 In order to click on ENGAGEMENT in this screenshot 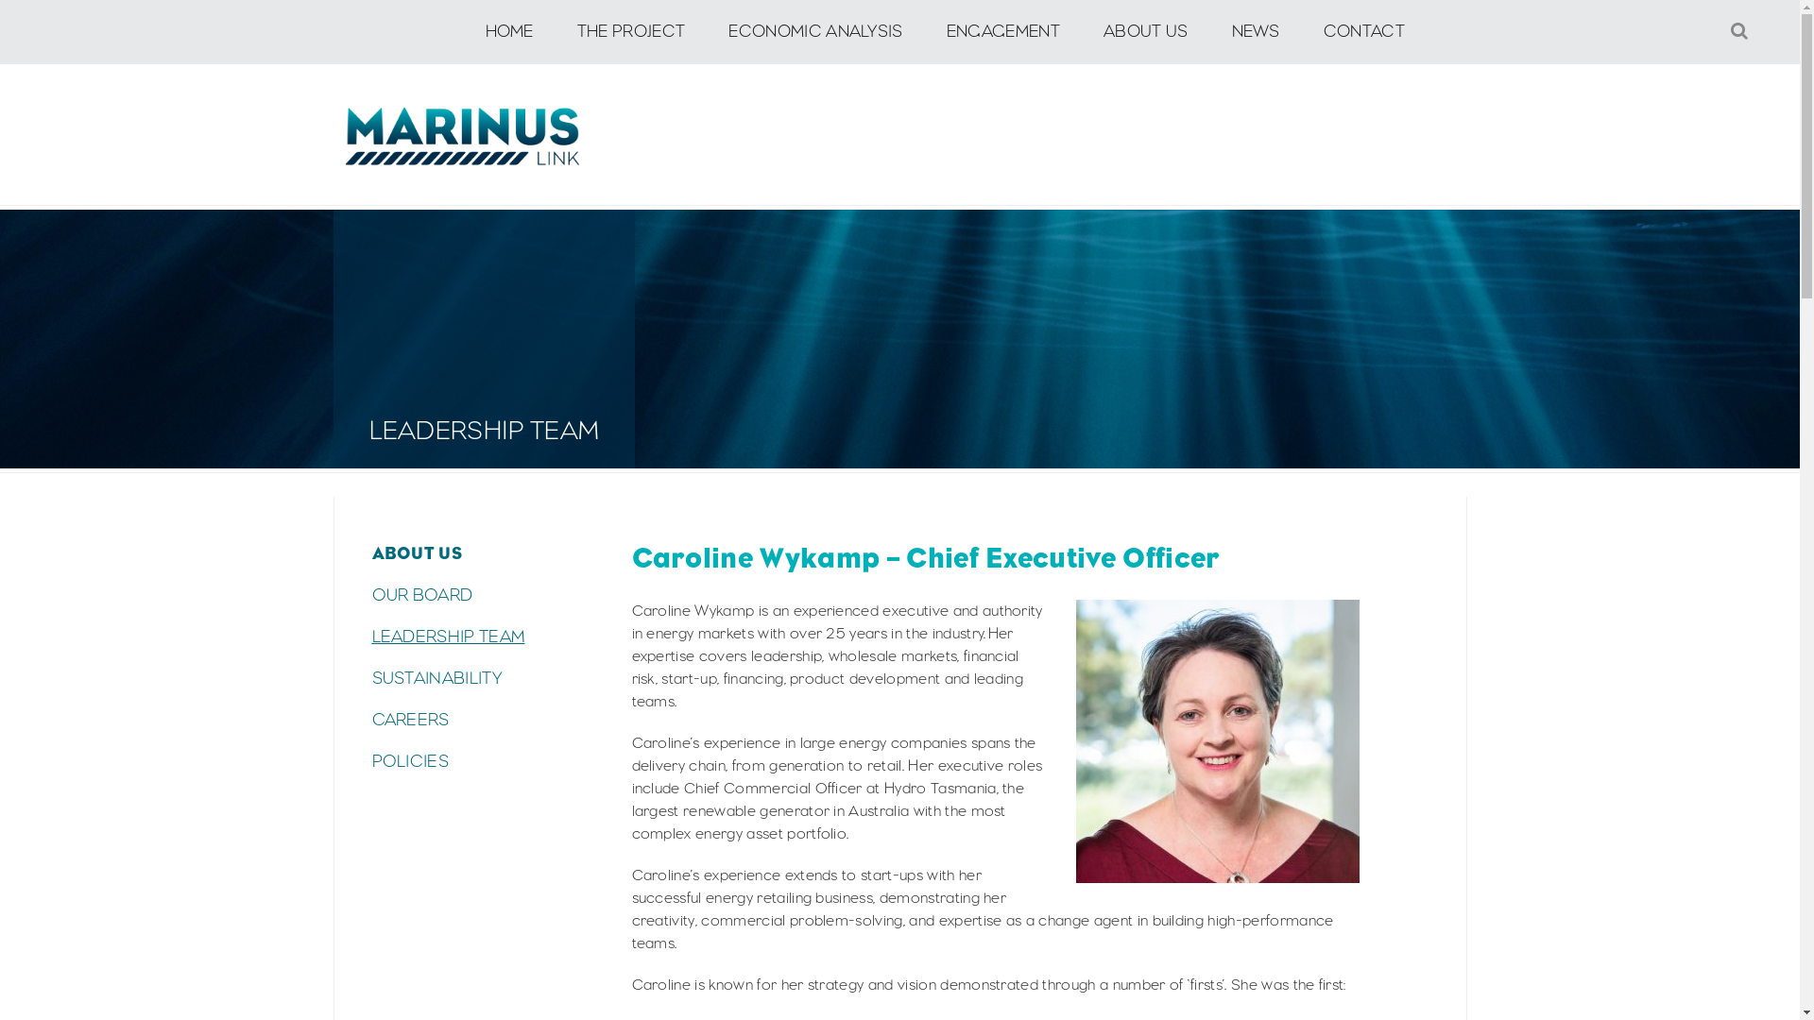, I will do `click(1003, 32)`.